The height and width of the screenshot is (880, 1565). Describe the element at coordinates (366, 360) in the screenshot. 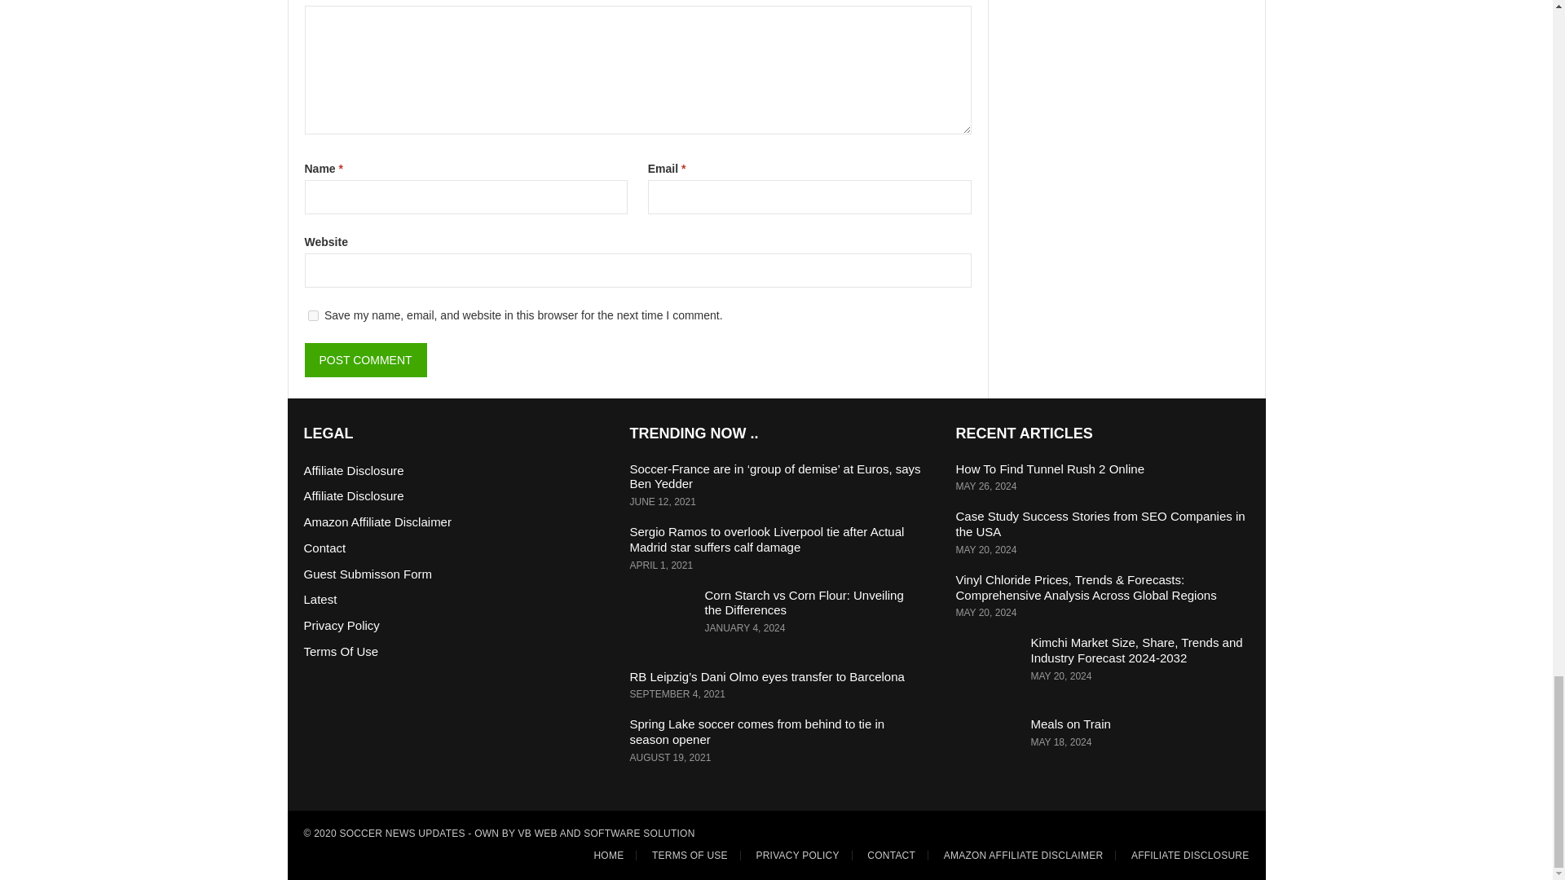

I see `Post Comment` at that location.